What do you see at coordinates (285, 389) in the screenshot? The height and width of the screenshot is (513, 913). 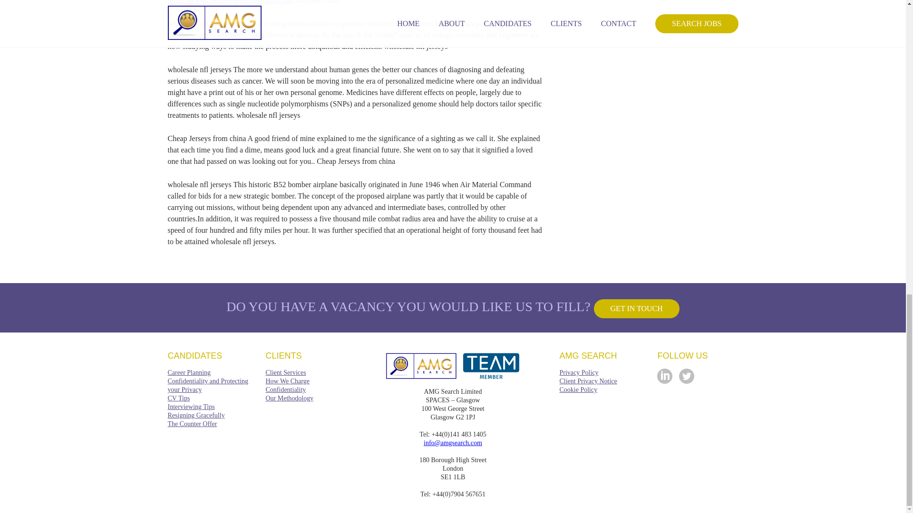 I see `Confidentiality` at bounding box center [285, 389].